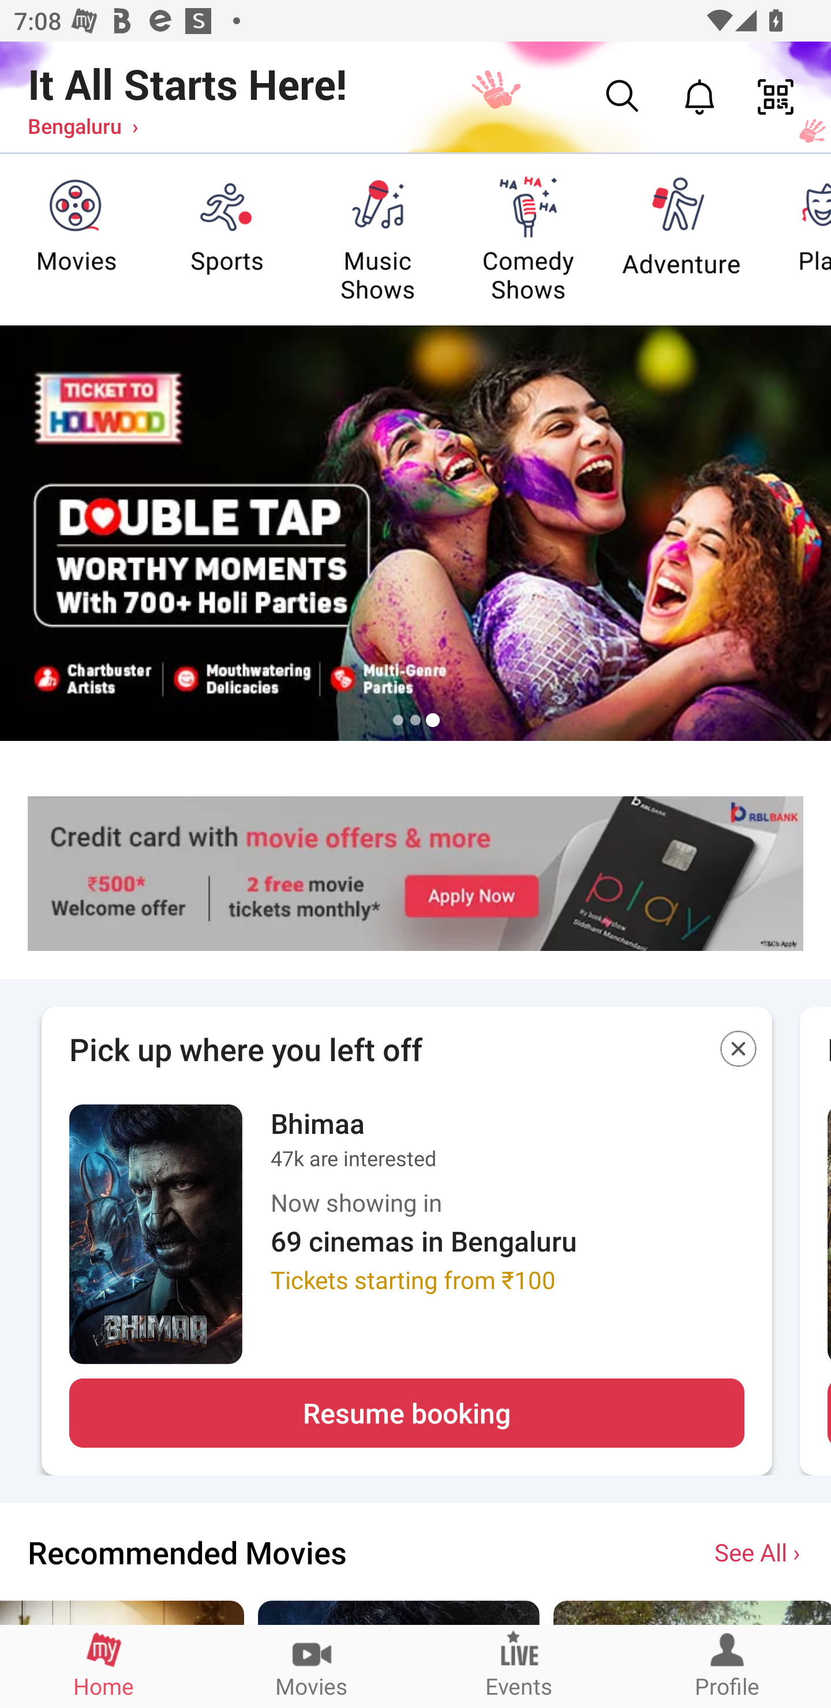  What do you see at coordinates (312, 1666) in the screenshot?
I see `Movies` at bounding box center [312, 1666].